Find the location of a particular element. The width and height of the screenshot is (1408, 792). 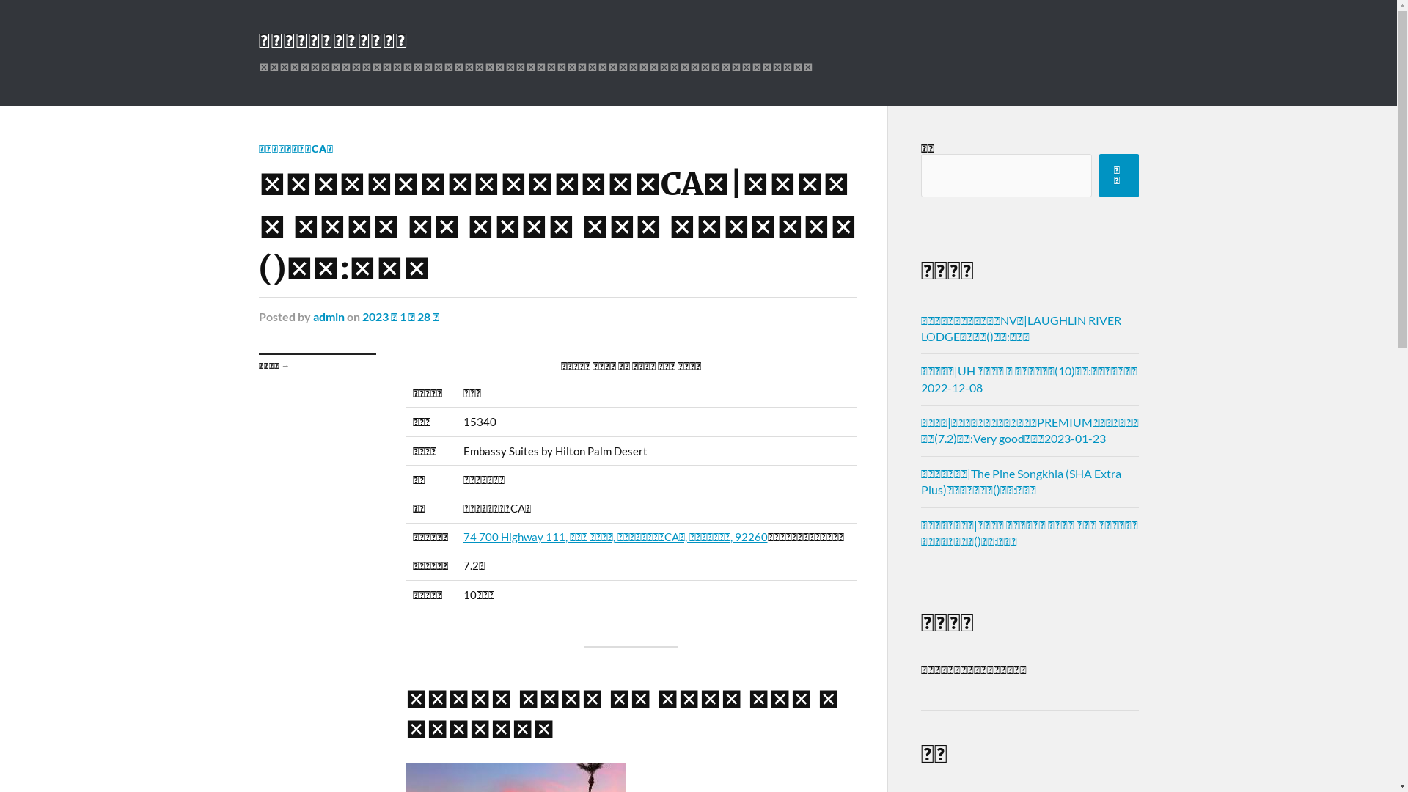

admin is located at coordinates (329, 317).